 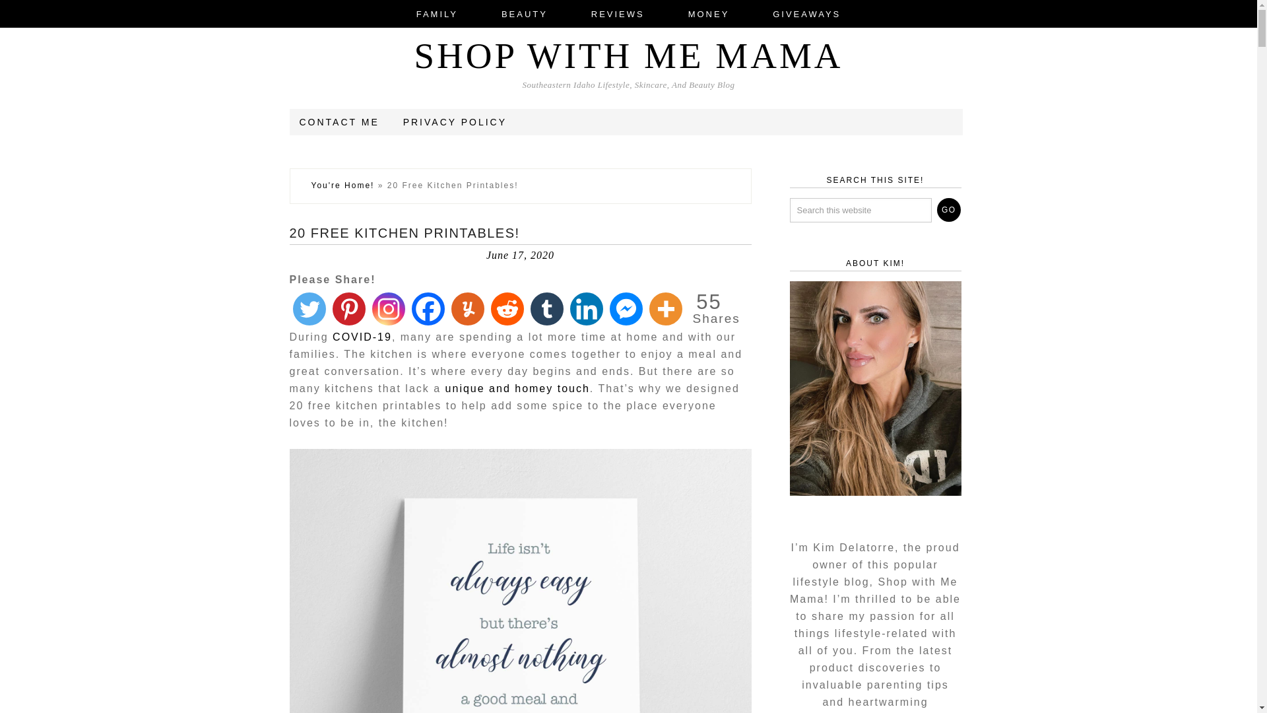 I want to click on Tumblr, so click(x=546, y=308).